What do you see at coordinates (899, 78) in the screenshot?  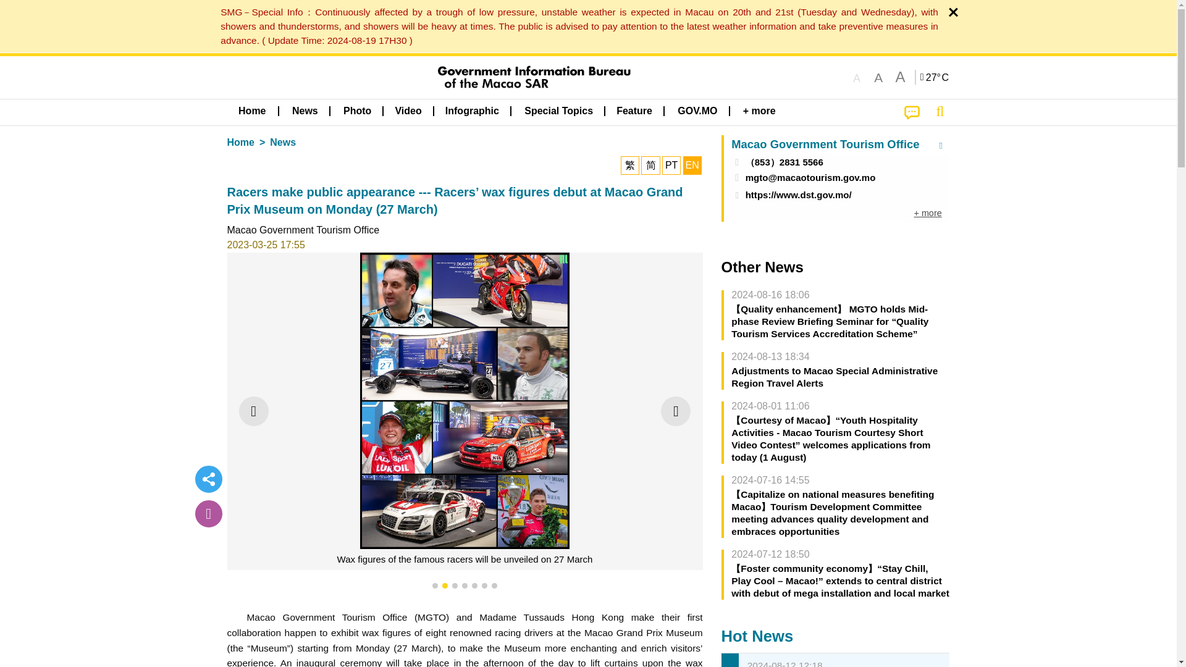 I see `A` at bounding box center [899, 78].